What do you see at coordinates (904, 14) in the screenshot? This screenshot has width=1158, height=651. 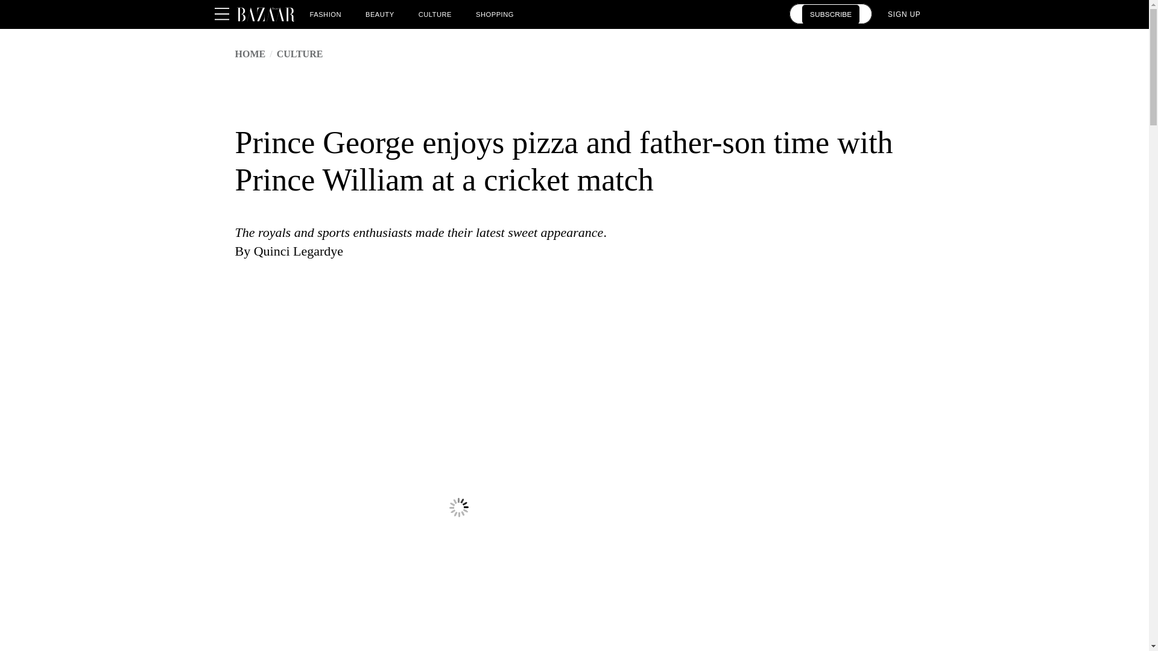 I see `SIGN UP` at bounding box center [904, 14].